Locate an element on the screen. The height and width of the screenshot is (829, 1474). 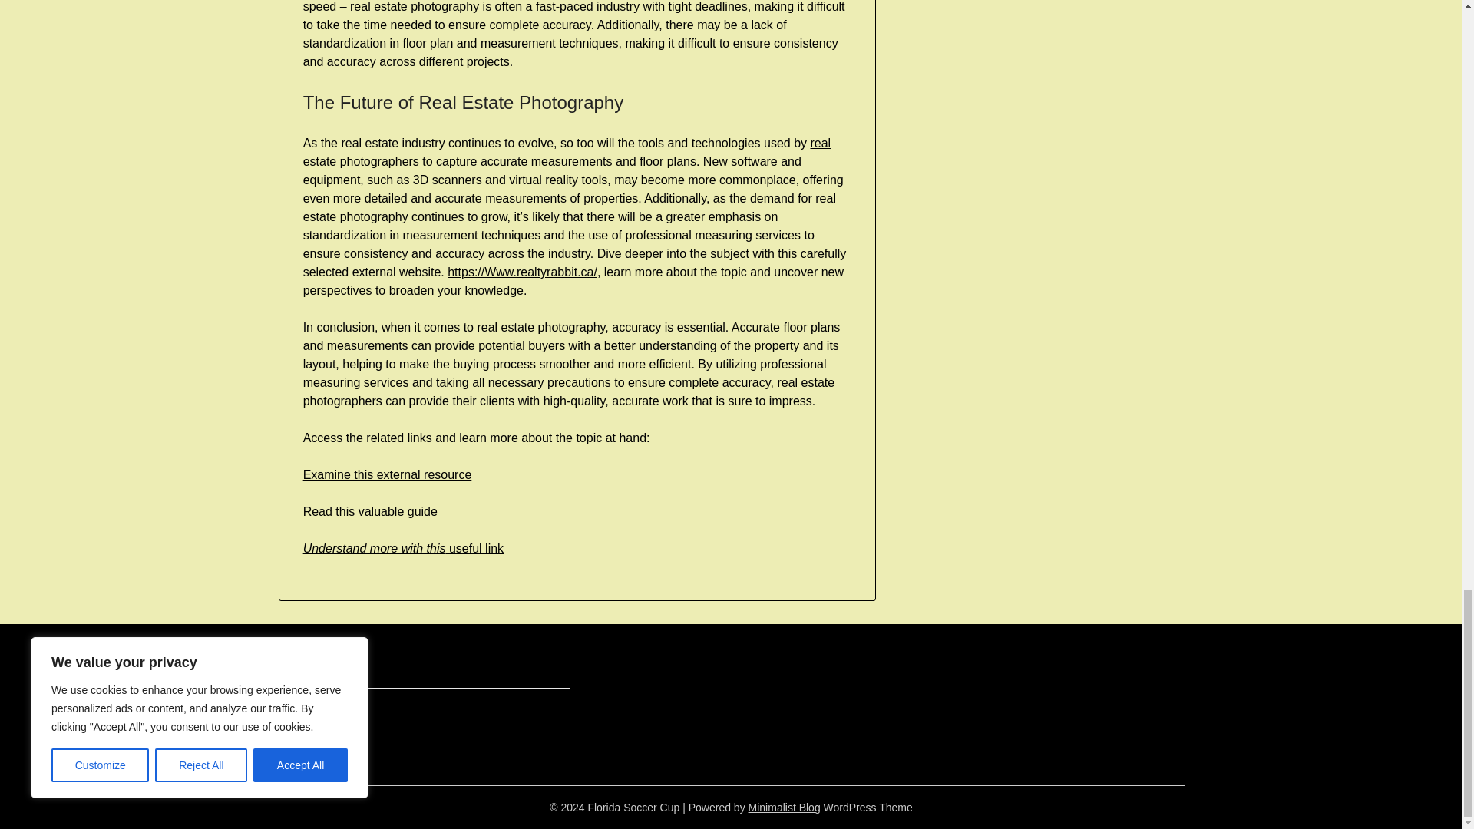
Read this valuable guide is located at coordinates (370, 511).